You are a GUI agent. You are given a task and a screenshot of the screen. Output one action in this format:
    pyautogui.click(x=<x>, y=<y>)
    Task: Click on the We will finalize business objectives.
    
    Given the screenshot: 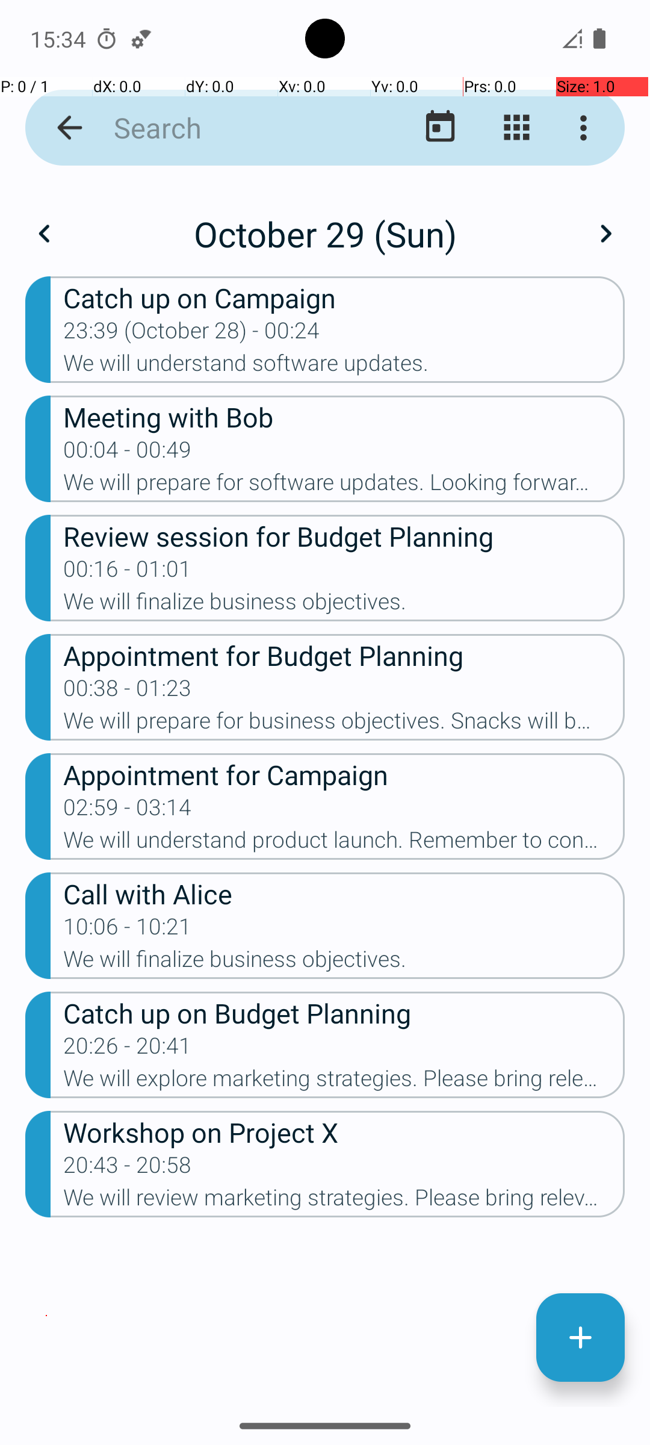 What is the action you would take?
    pyautogui.click(x=344, y=604)
    